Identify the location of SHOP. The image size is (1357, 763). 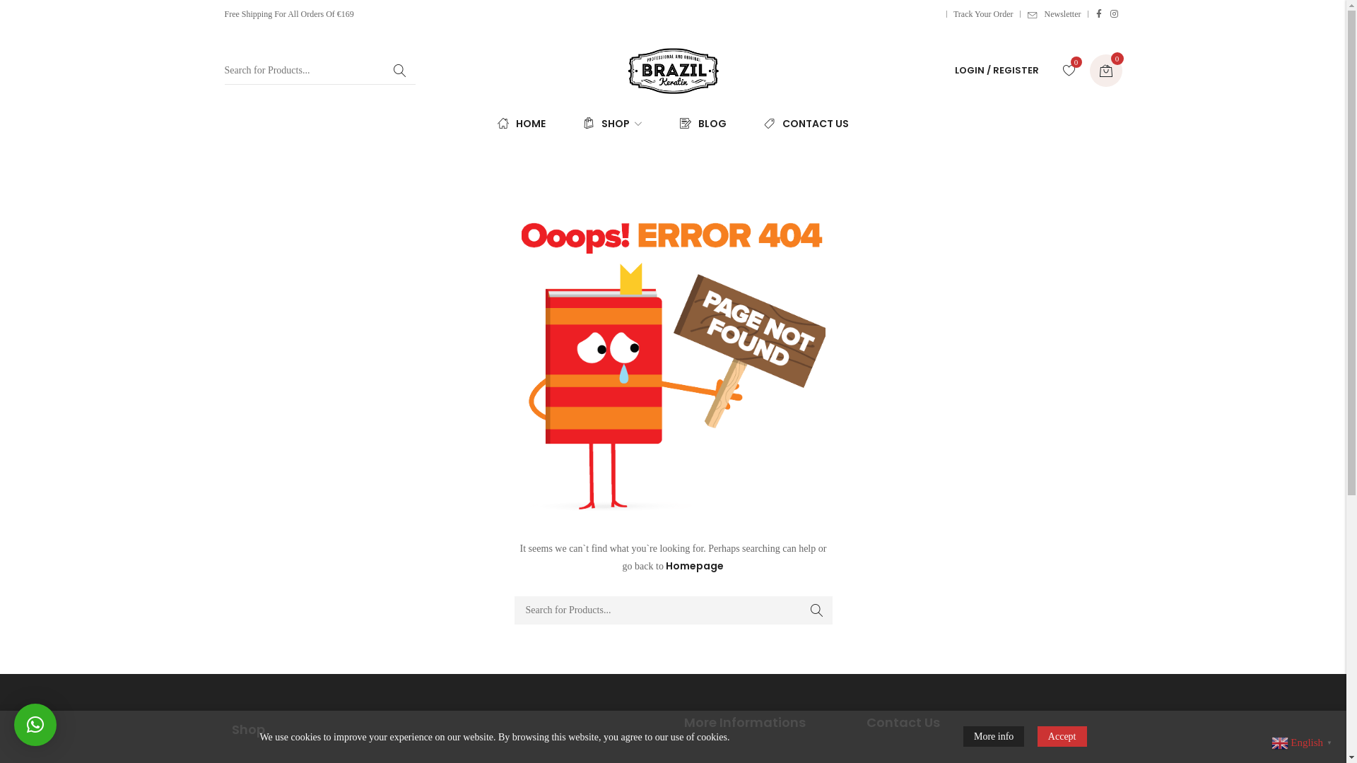
(612, 124).